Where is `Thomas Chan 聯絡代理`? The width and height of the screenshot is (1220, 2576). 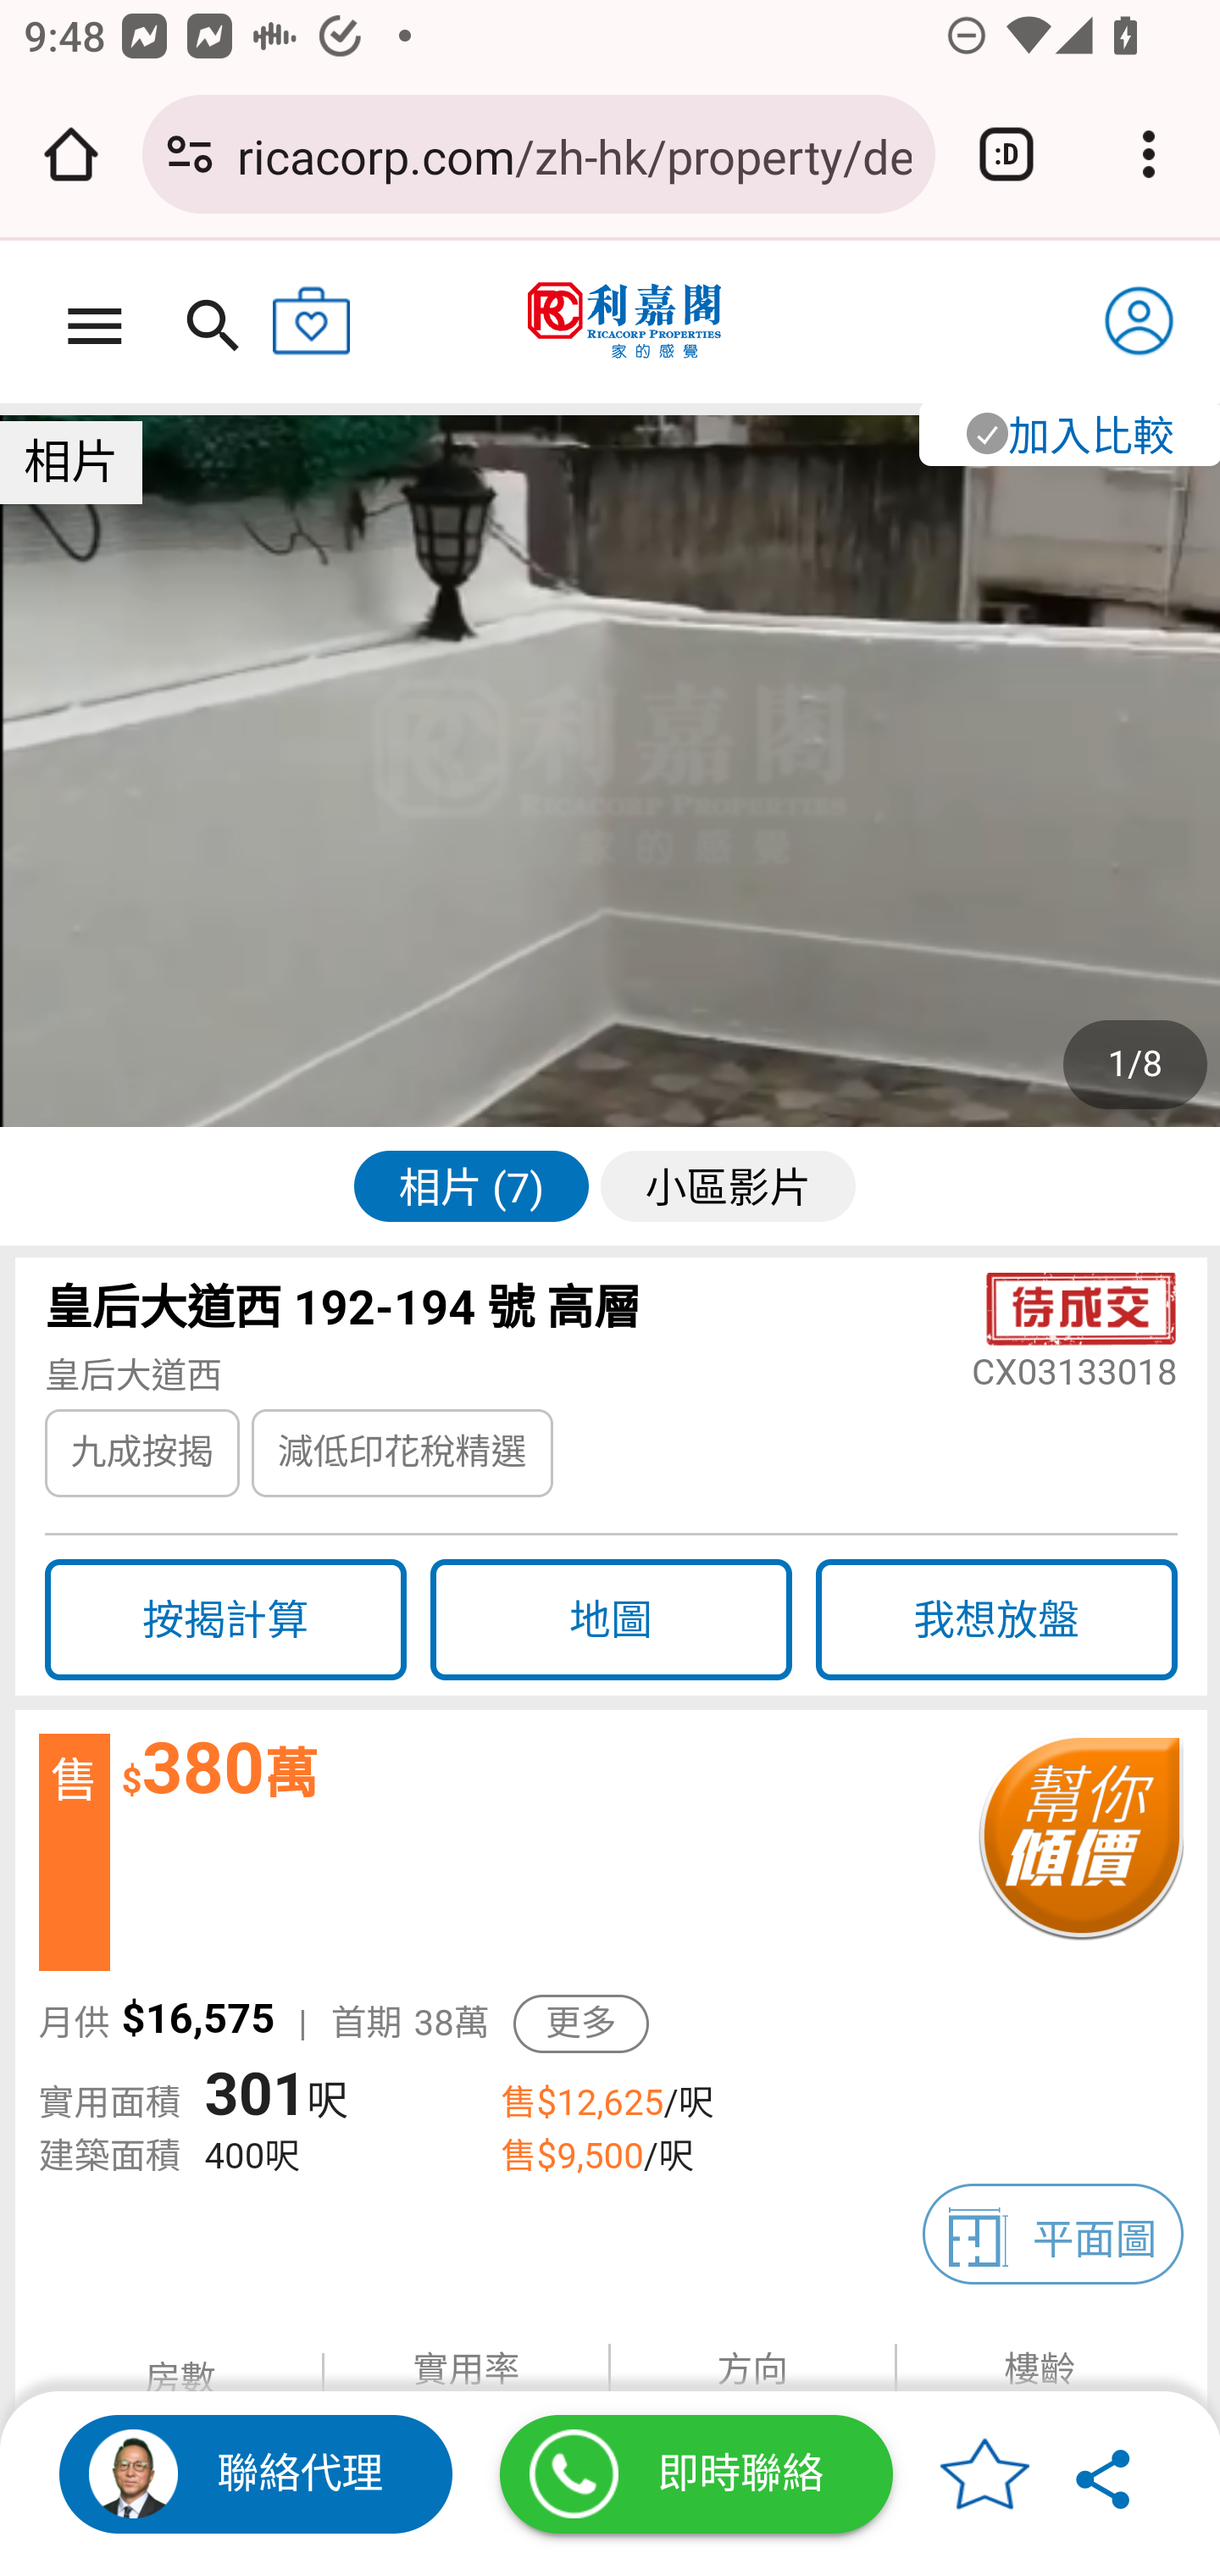 Thomas Chan 聯絡代理 is located at coordinates (256, 2474).